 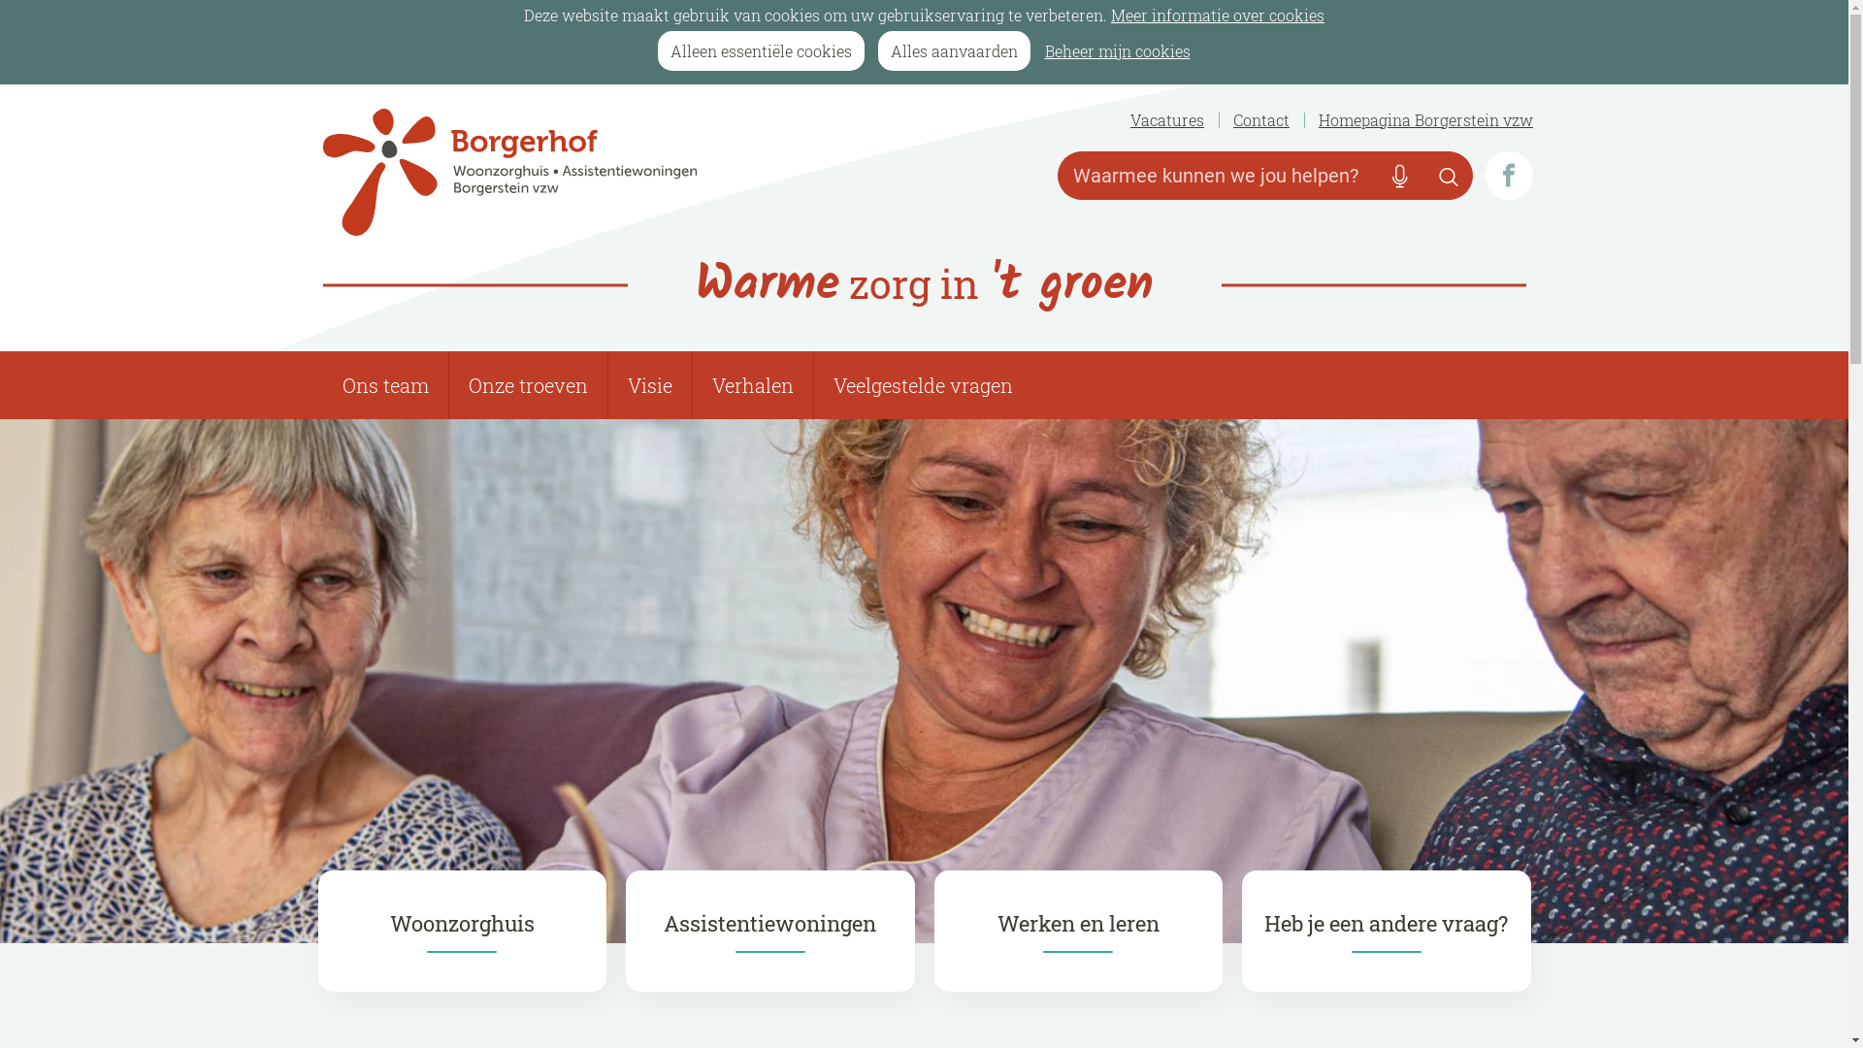 What do you see at coordinates (1400, 175) in the screenshot?
I see `Opzoeking via microfoon activeren` at bounding box center [1400, 175].